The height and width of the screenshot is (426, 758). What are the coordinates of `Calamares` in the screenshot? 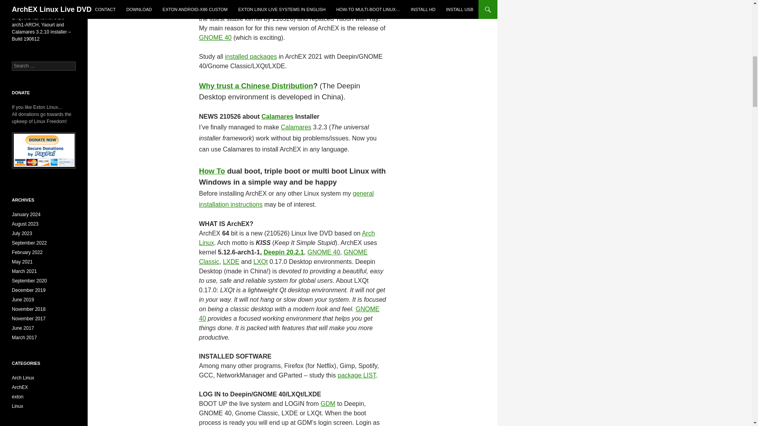 It's located at (295, 127).